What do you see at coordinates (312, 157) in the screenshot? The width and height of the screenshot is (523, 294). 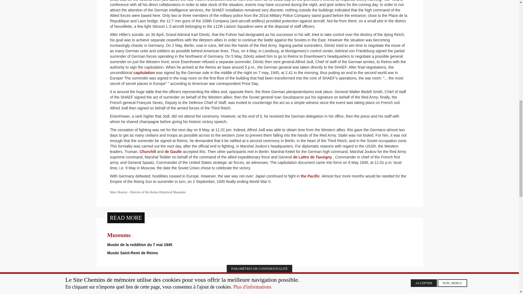 I see `de Lattre de Tassigny` at bounding box center [312, 157].